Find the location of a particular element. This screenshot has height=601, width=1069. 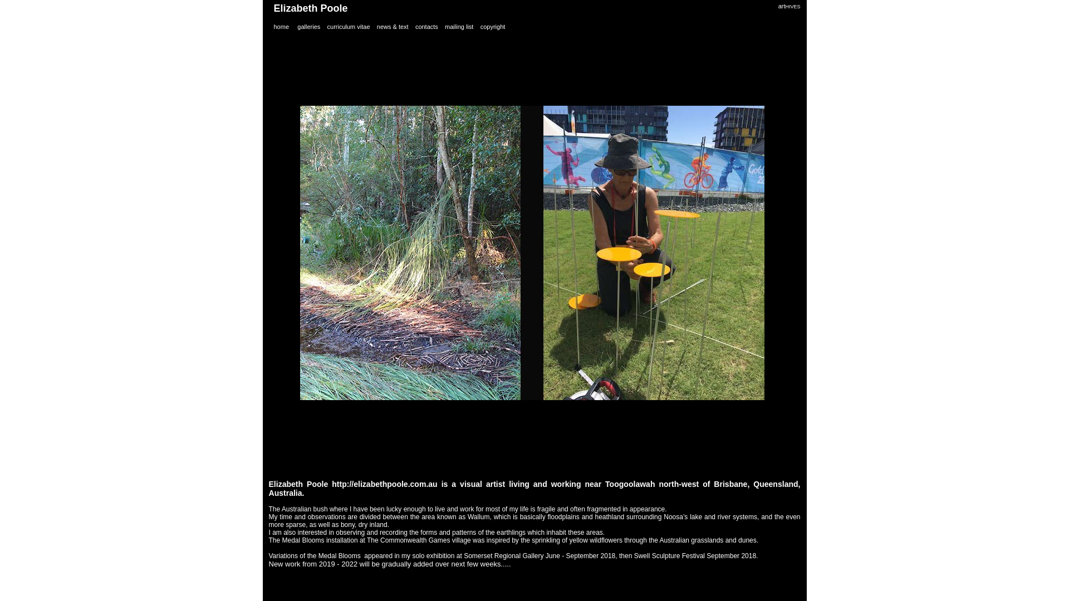

home is located at coordinates (282, 27).